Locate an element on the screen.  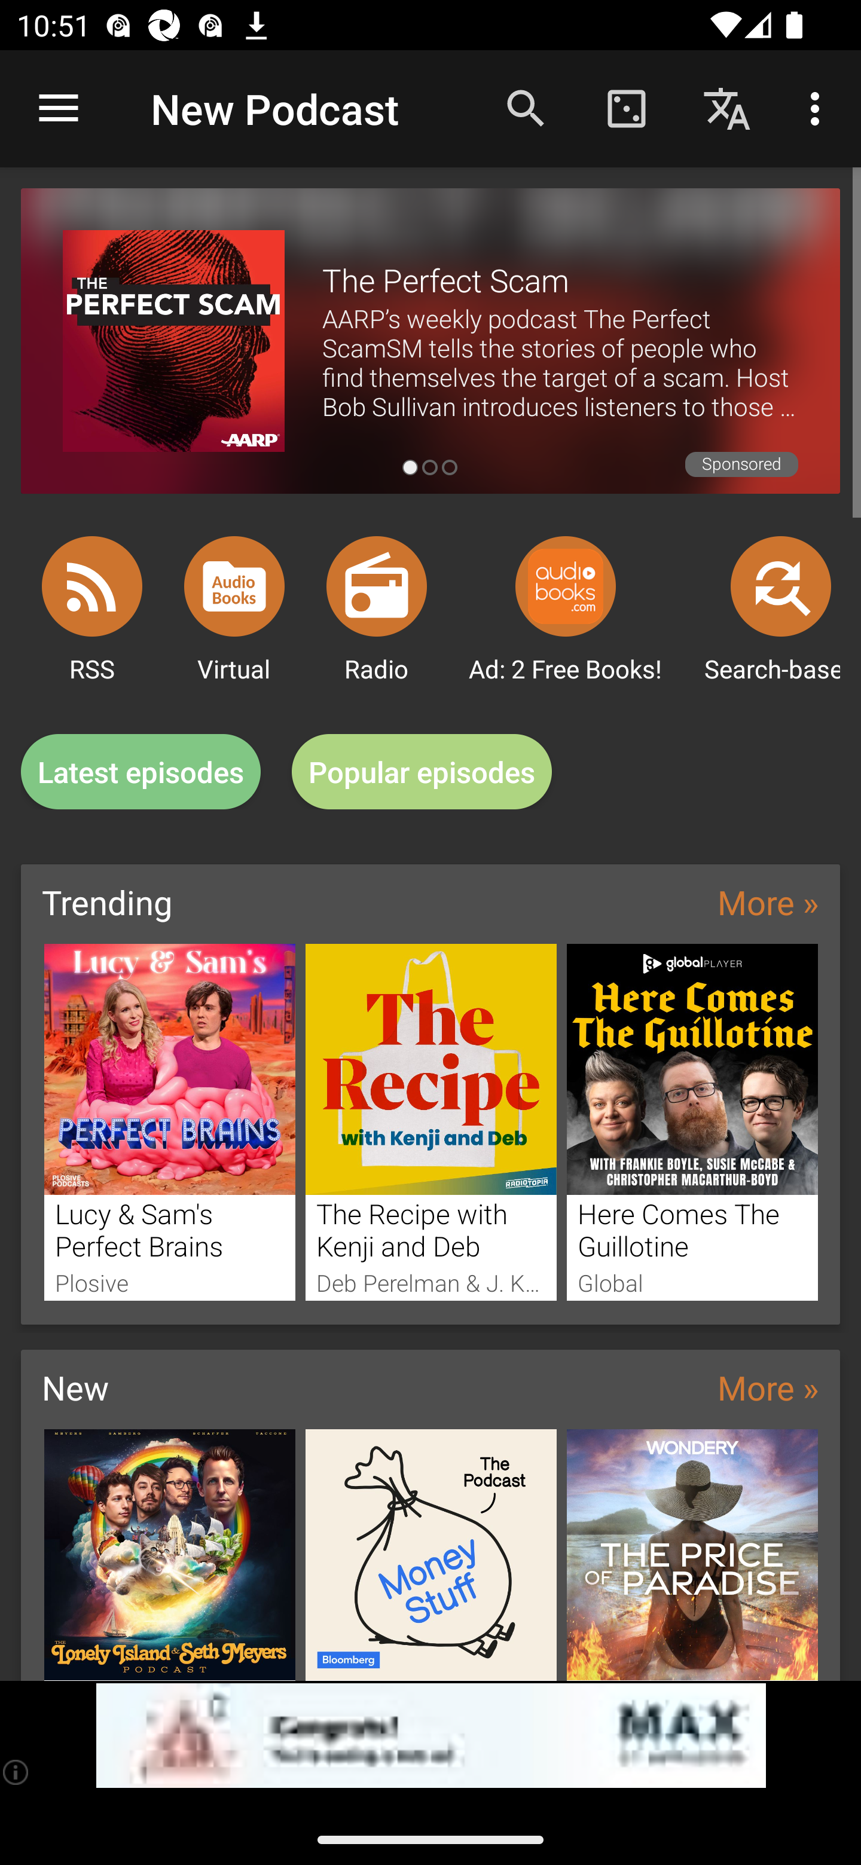
Radio is located at coordinates (377, 586).